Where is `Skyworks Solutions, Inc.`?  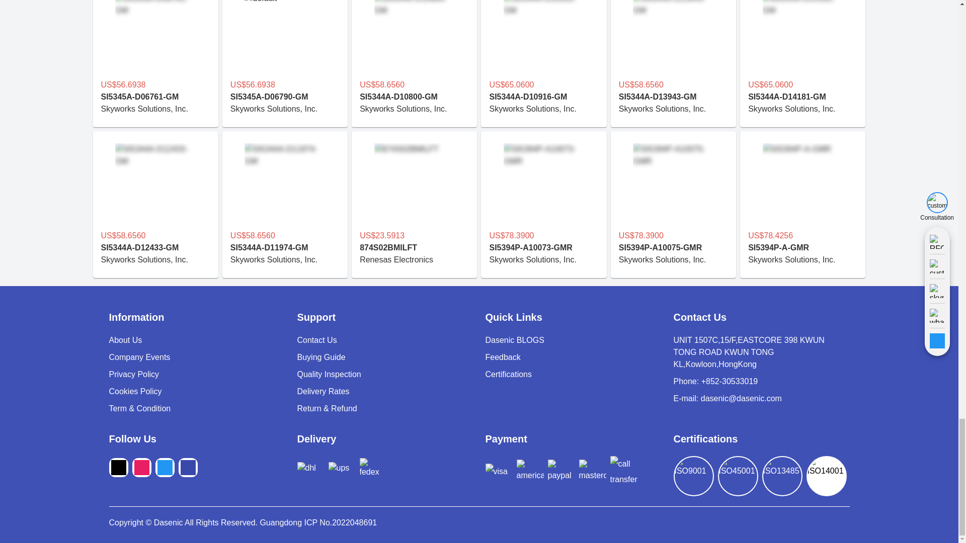 Skyworks Solutions, Inc. is located at coordinates (155, 109).